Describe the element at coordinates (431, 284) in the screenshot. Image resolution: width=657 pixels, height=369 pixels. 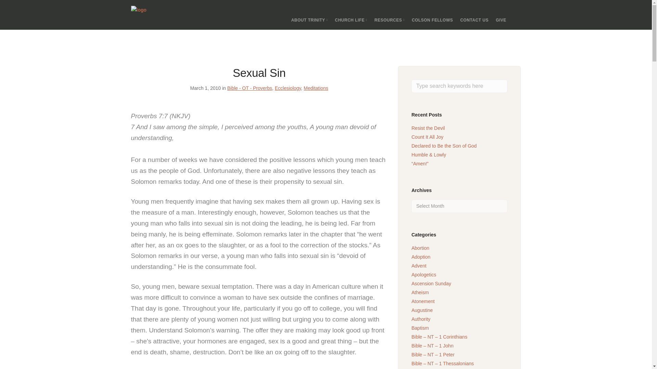
I see `Ascension Sunday` at that location.